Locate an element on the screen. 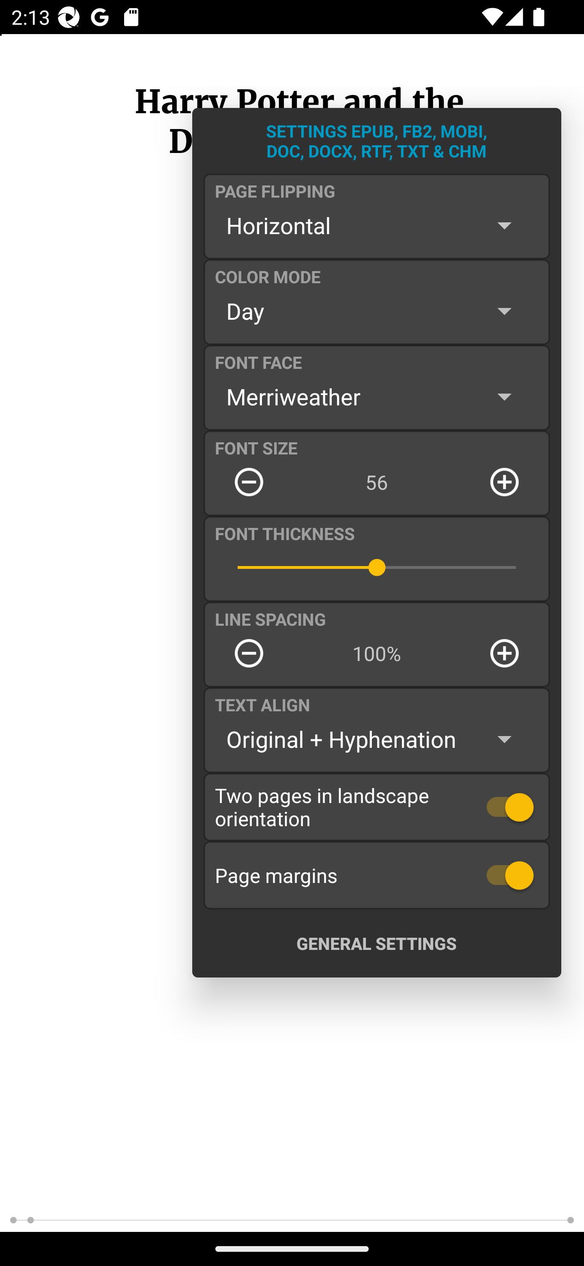 The image size is (584, 1266). Page margins is located at coordinates (377, 875).